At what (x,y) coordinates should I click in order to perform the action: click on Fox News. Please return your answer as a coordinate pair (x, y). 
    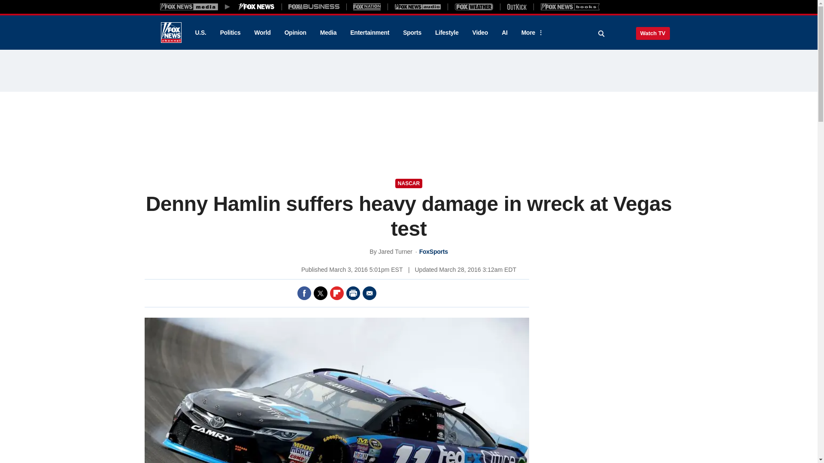
    Looking at the image, I should click on (171, 33).